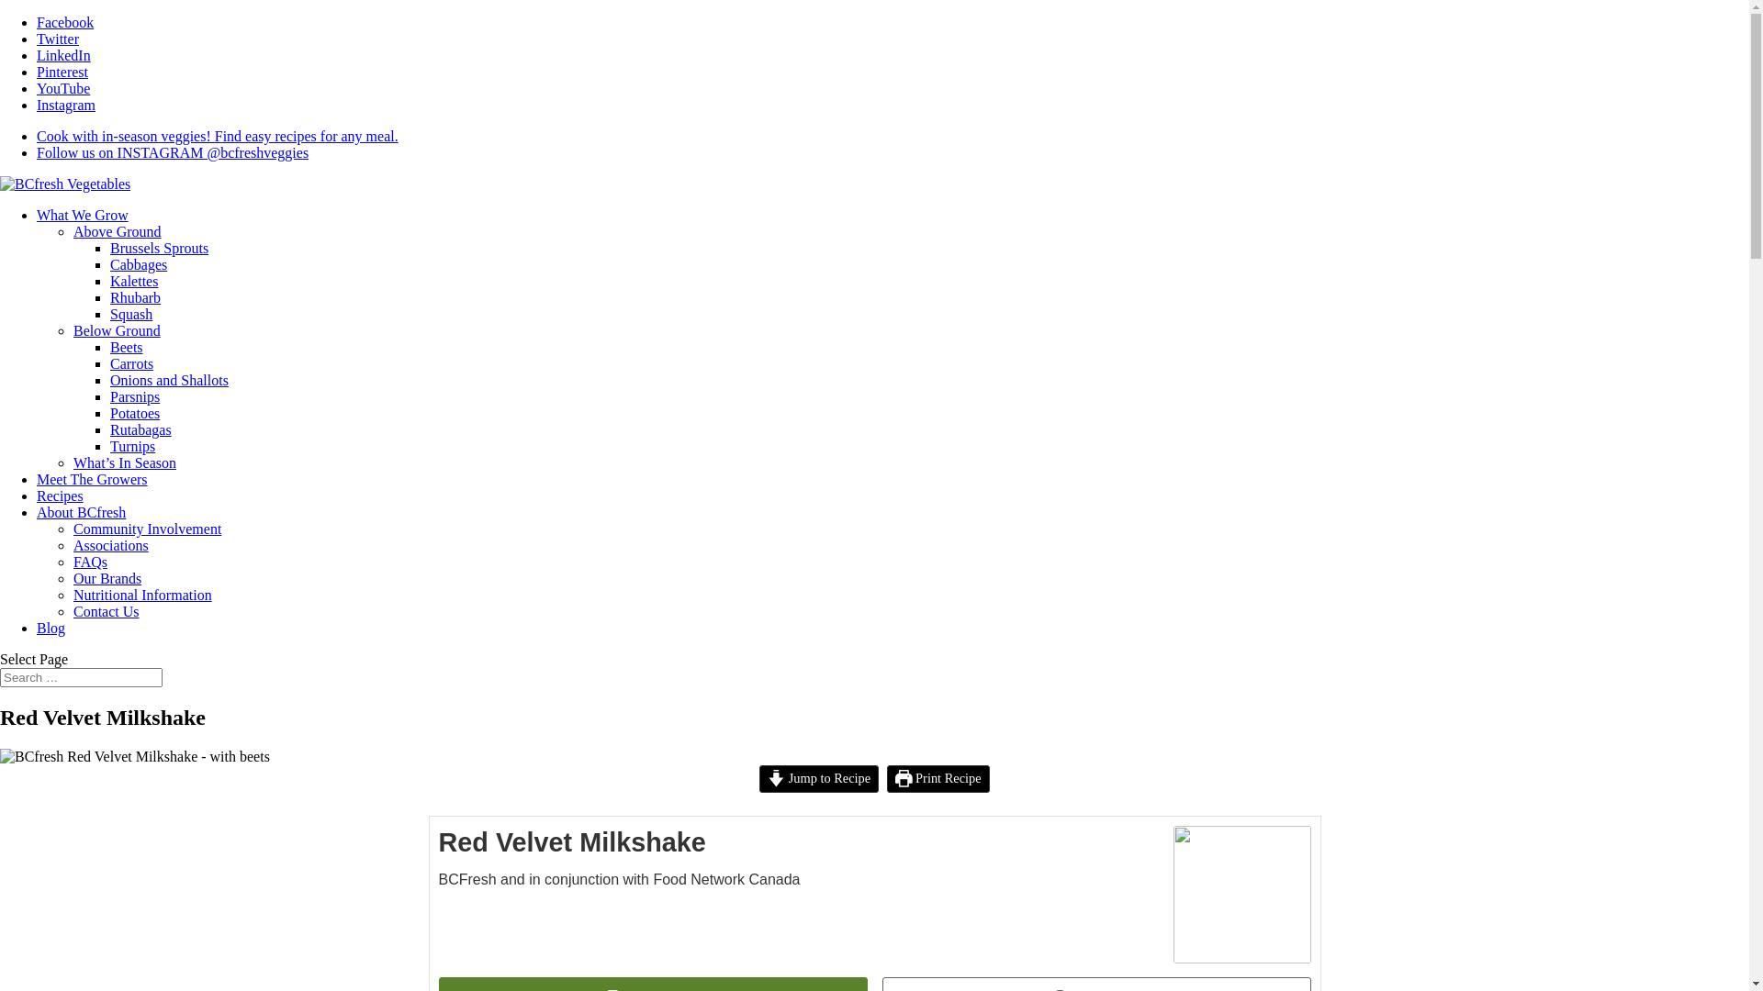  What do you see at coordinates (131, 314) in the screenshot?
I see `Squash` at bounding box center [131, 314].